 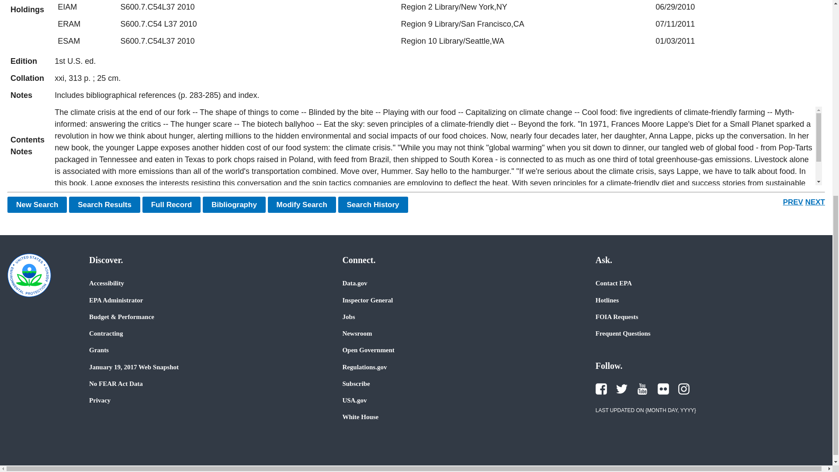 What do you see at coordinates (106, 333) in the screenshot?
I see `Contracting` at bounding box center [106, 333].